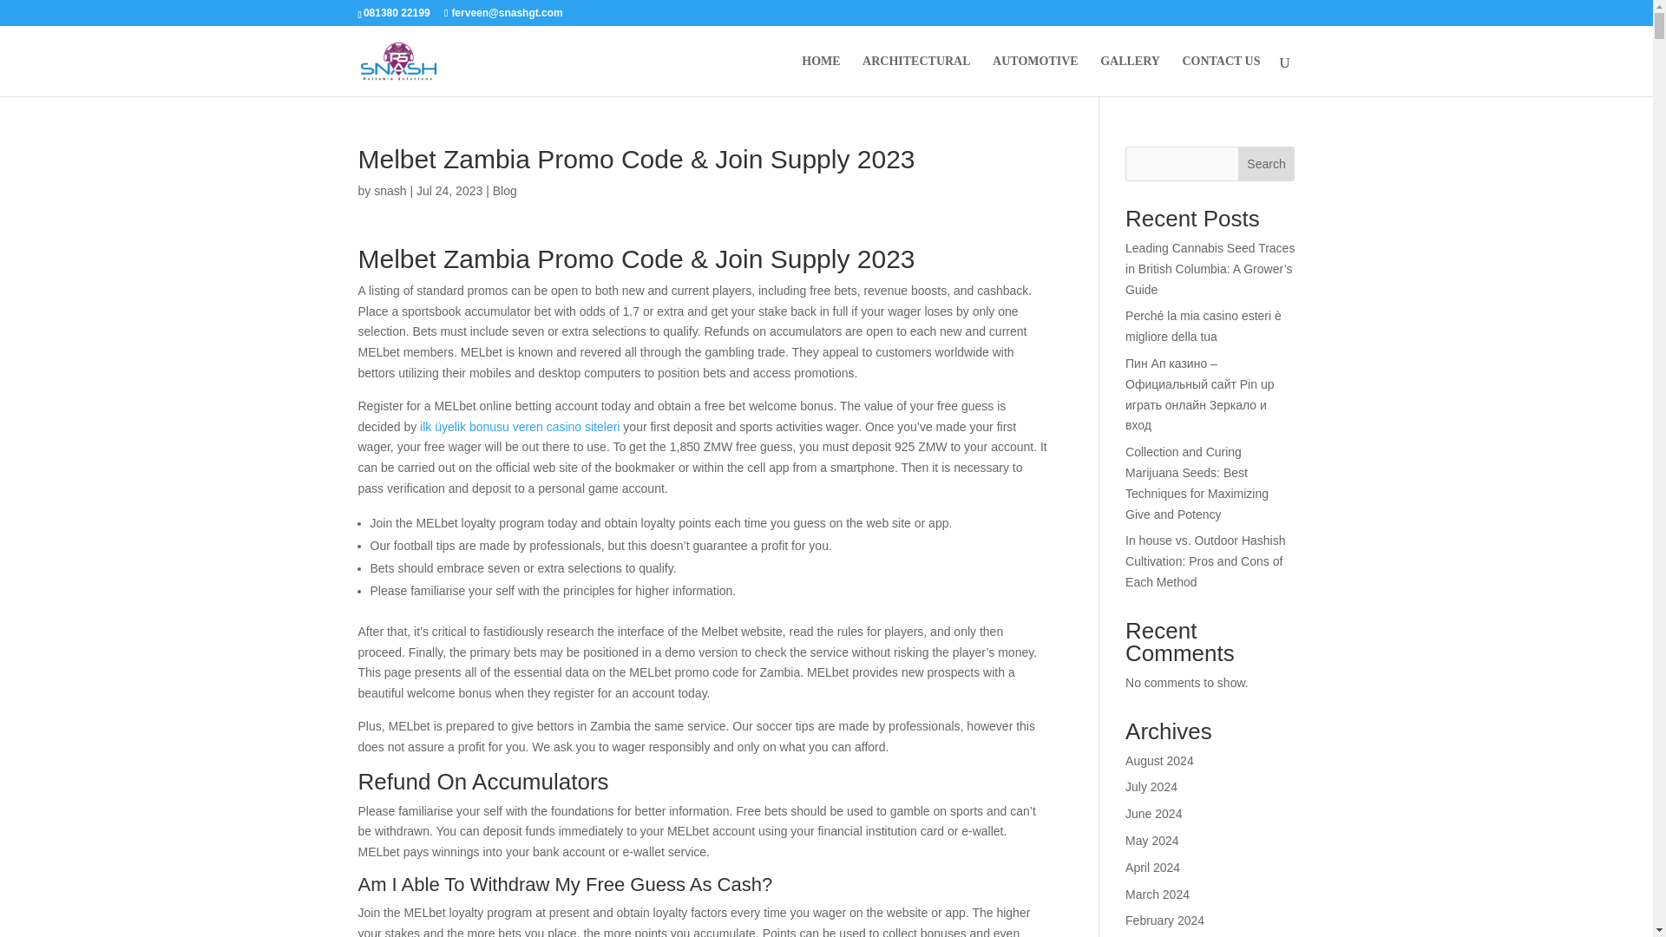 This screenshot has width=1666, height=937. Describe the element at coordinates (1220, 75) in the screenshot. I see `CONTACT US` at that location.